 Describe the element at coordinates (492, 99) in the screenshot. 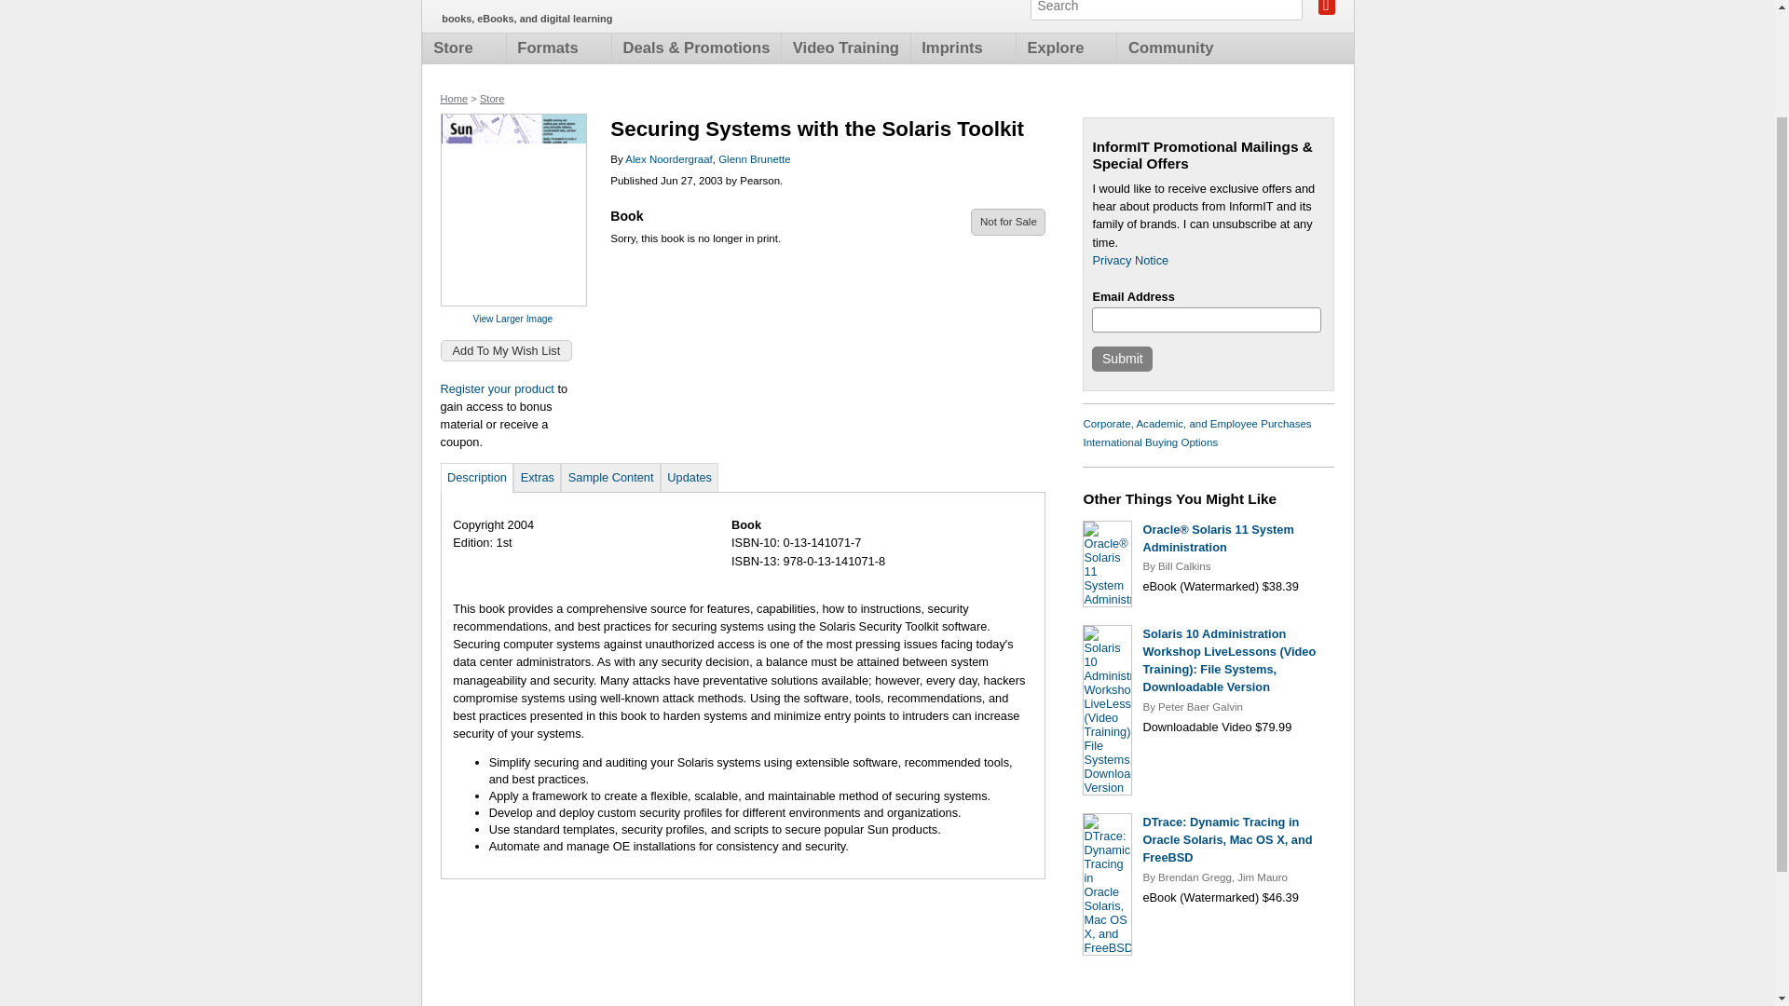

I see `Store` at that location.